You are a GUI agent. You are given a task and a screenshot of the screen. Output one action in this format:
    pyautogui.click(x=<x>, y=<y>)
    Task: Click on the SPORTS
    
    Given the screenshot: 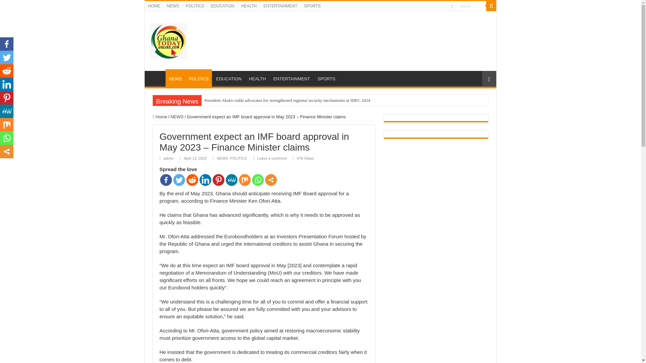 What is the action you would take?
    pyautogui.click(x=326, y=78)
    